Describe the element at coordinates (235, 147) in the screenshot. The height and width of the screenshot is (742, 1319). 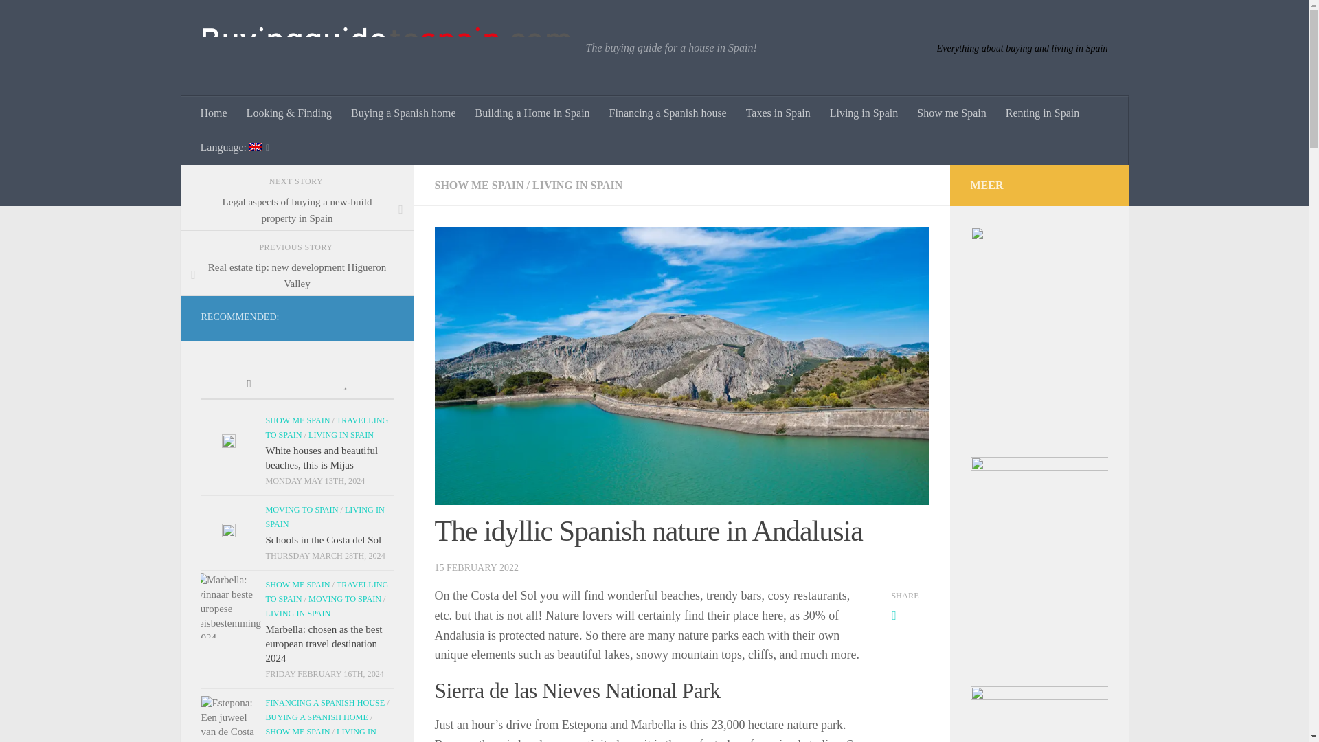
I see `Language: ` at that location.